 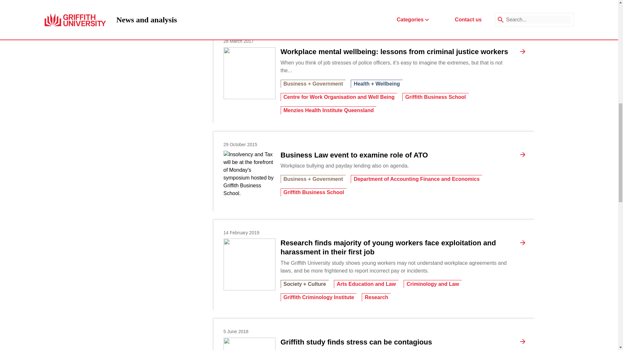 I want to click on Griffith study finds stress can be contagious, so click(x=356, y=342).